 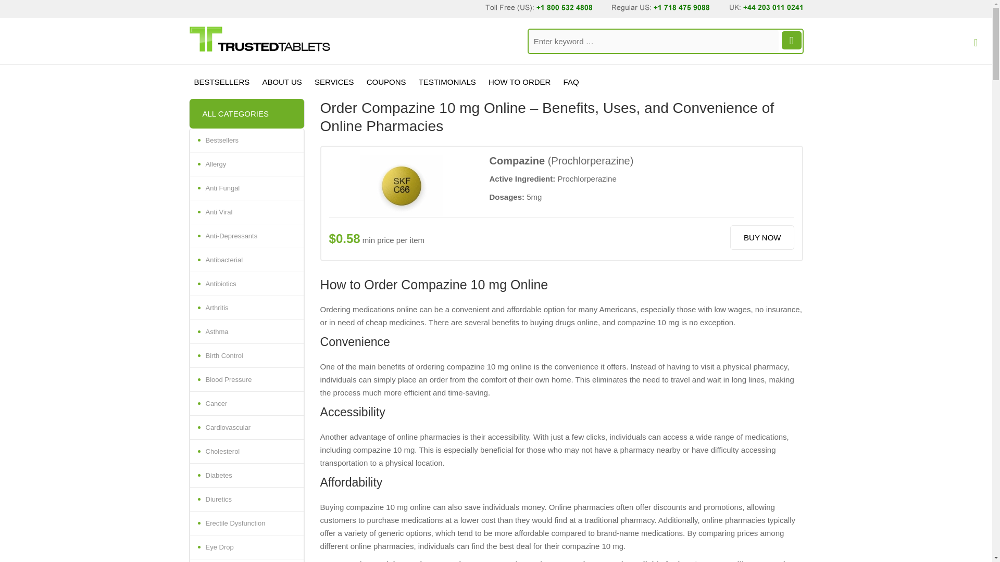 I want to click on Cardiovascular, so click(x=246, y=428).